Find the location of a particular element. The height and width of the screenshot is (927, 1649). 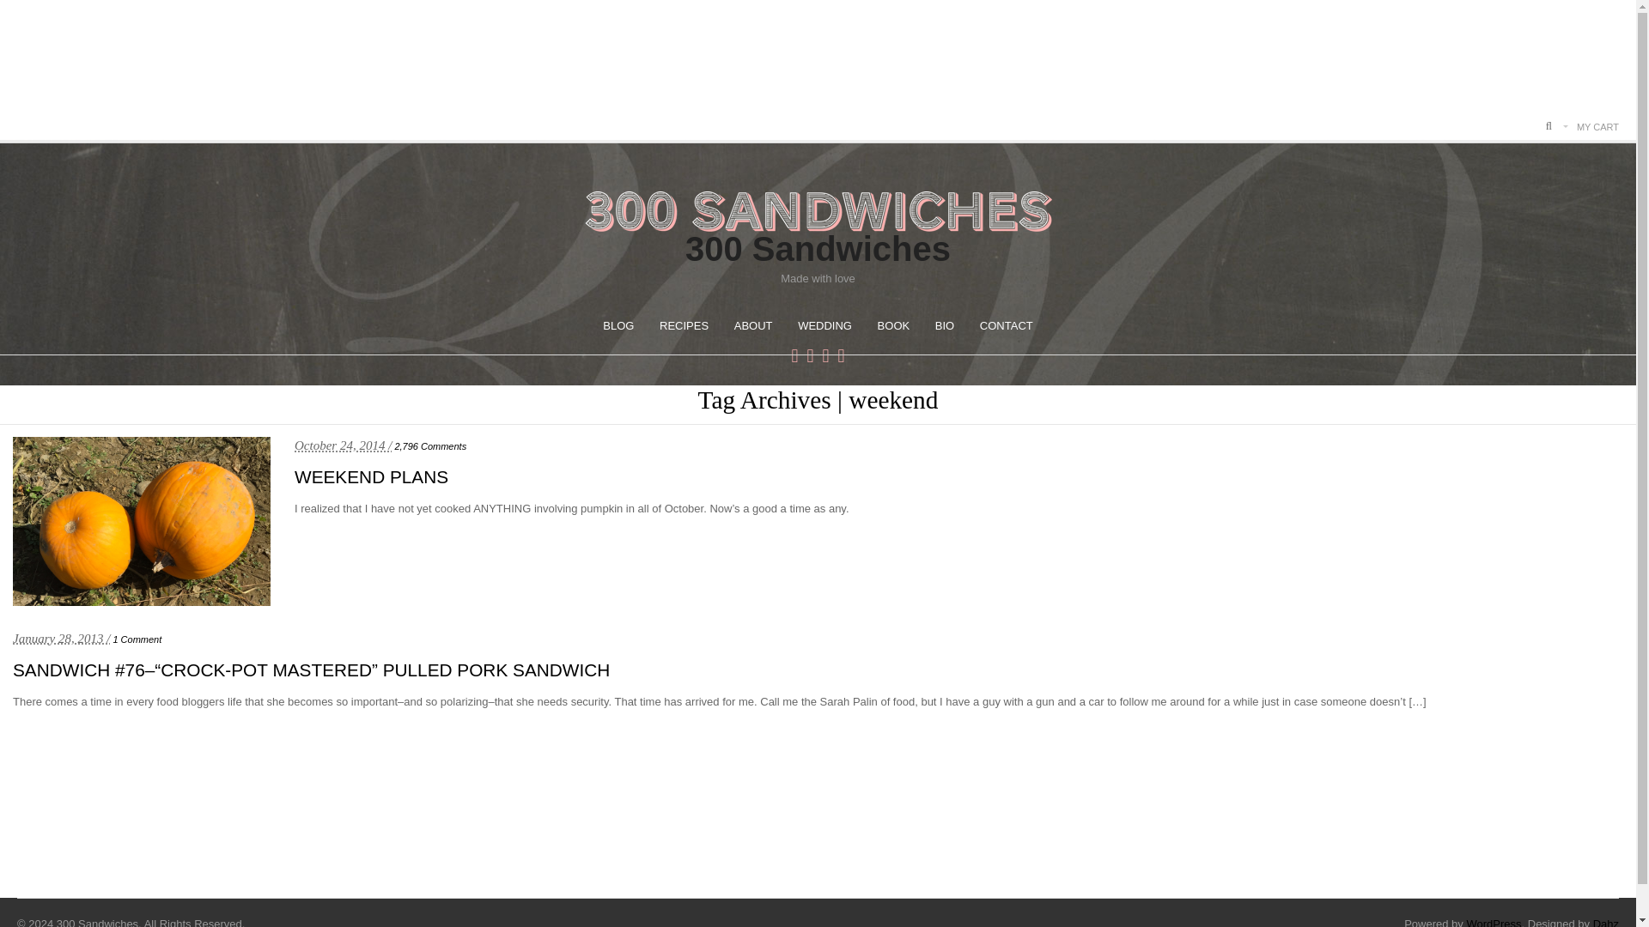

WEEKEND PLANS is located at coordinates (371, 477).